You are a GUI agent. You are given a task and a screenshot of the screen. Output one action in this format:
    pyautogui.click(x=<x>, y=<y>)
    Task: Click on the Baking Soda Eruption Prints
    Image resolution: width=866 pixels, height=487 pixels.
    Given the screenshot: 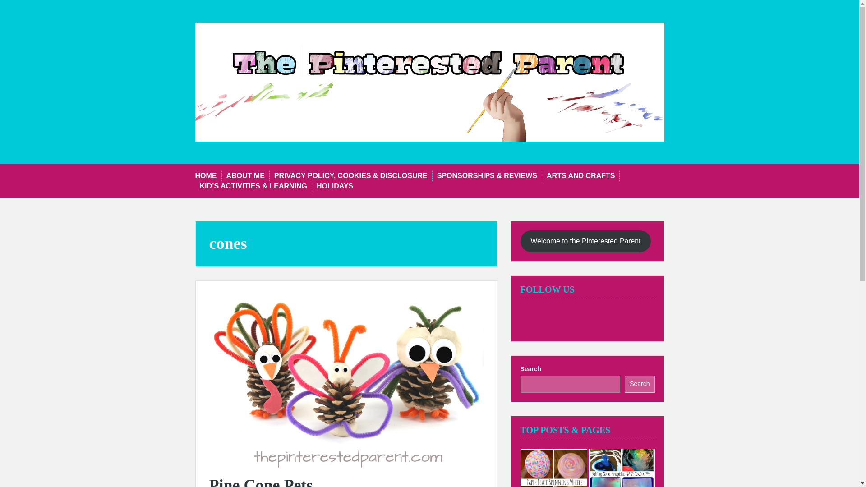 What is the action you would take?
    pyautogui.click(x=621, y=468)
    